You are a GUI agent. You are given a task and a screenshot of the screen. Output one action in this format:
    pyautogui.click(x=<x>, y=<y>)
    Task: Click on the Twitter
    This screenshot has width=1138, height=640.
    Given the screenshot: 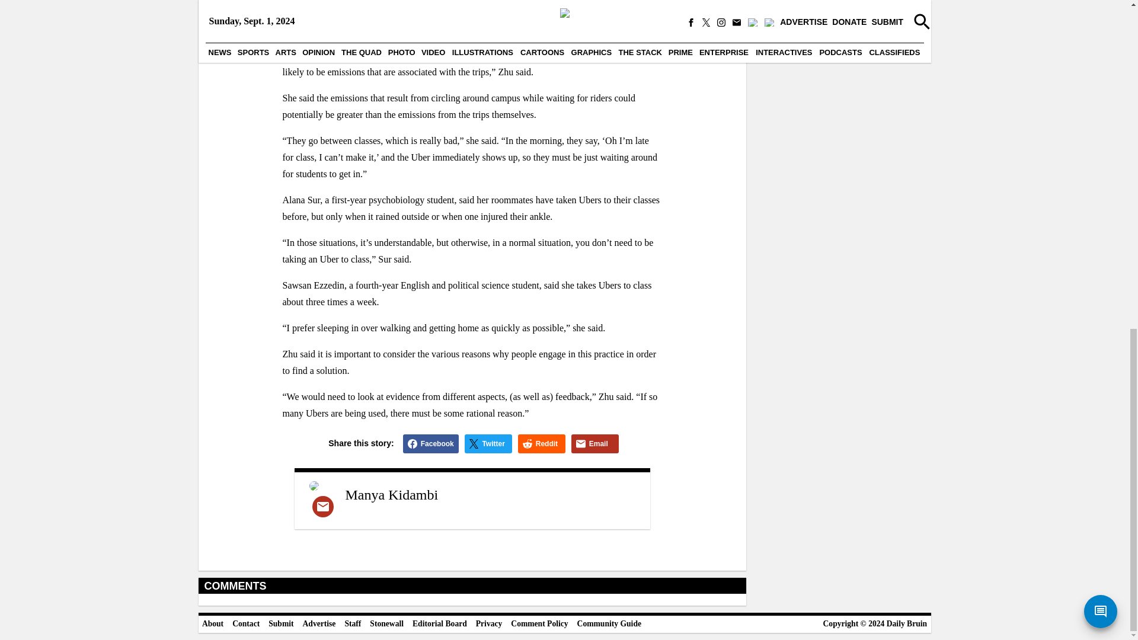 What is the action you would take?
    pyautogui.click(x=488, y=443)
    